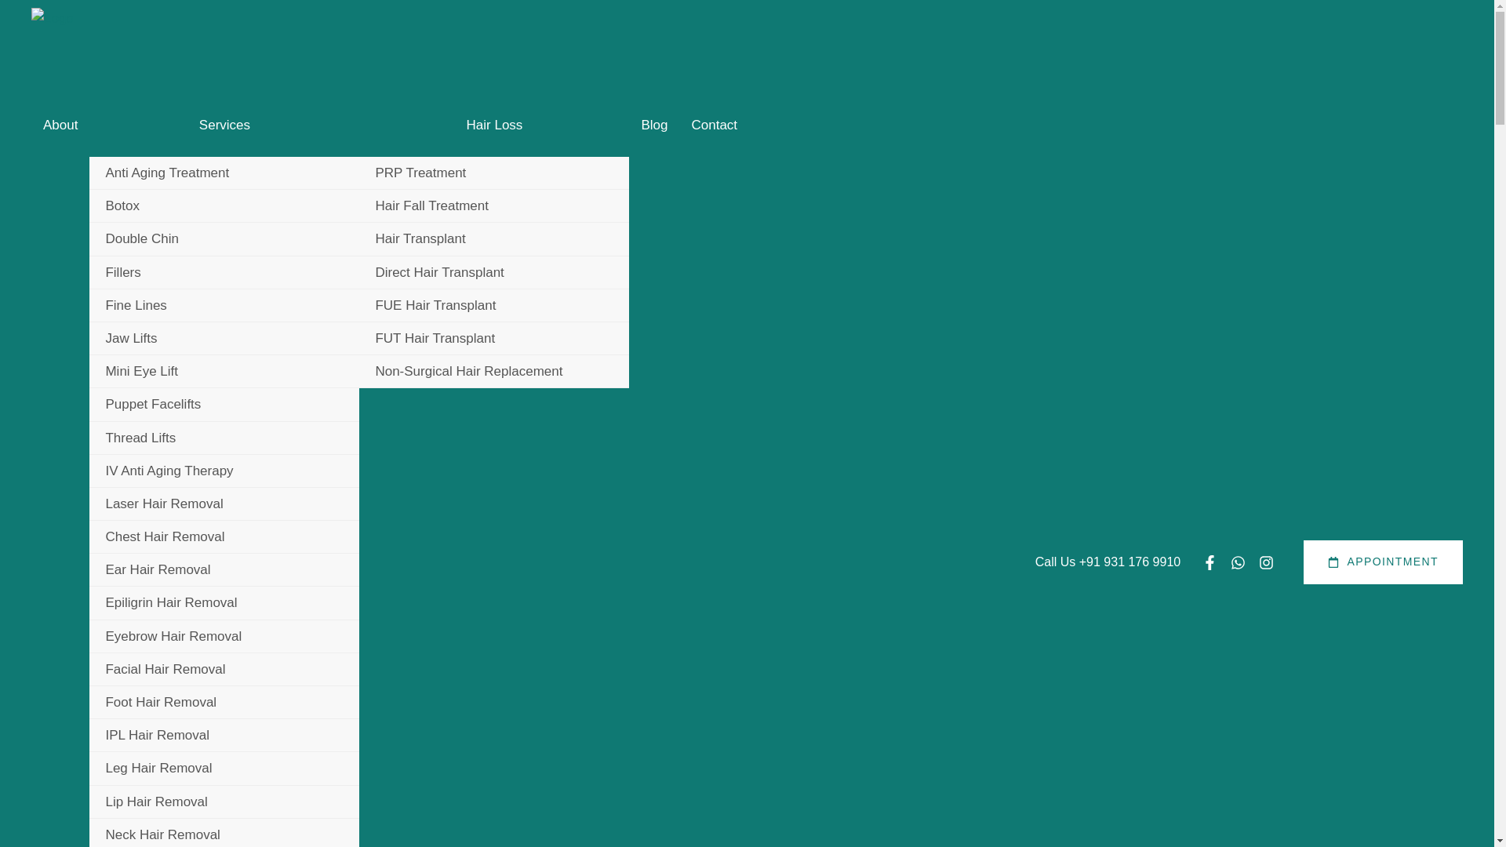 This screenshot has height=847, width=1506. What do you see at coordinates (224, 306) in the screenshot?
I see `Fine Lines` at bounding box center [224, 306].